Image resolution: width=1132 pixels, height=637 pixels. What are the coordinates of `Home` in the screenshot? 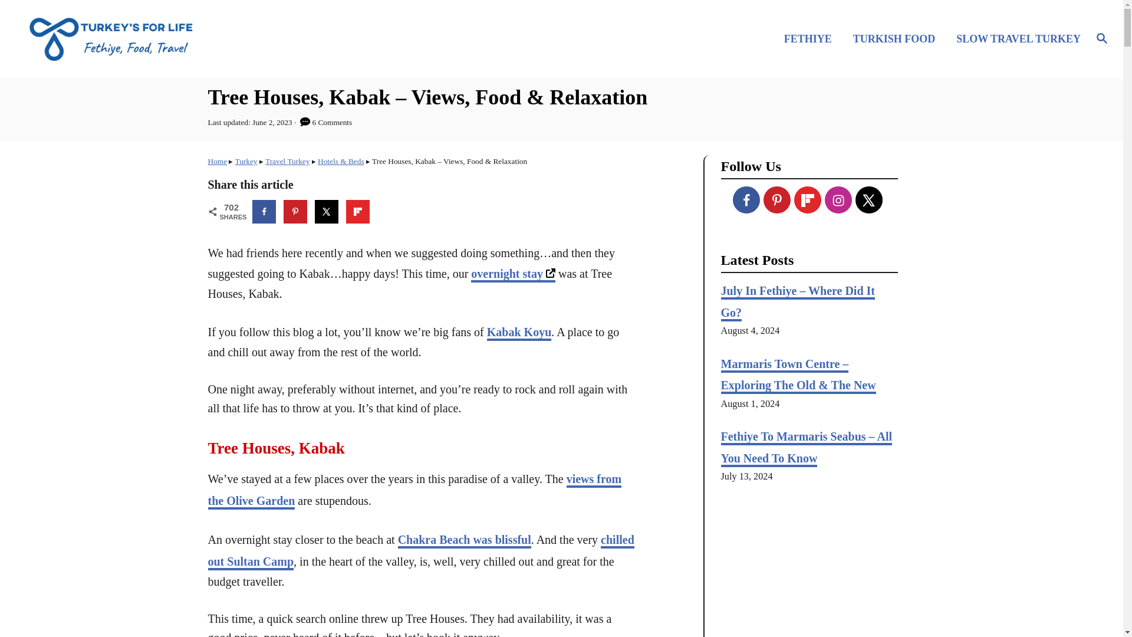 It's located at (217, 160).